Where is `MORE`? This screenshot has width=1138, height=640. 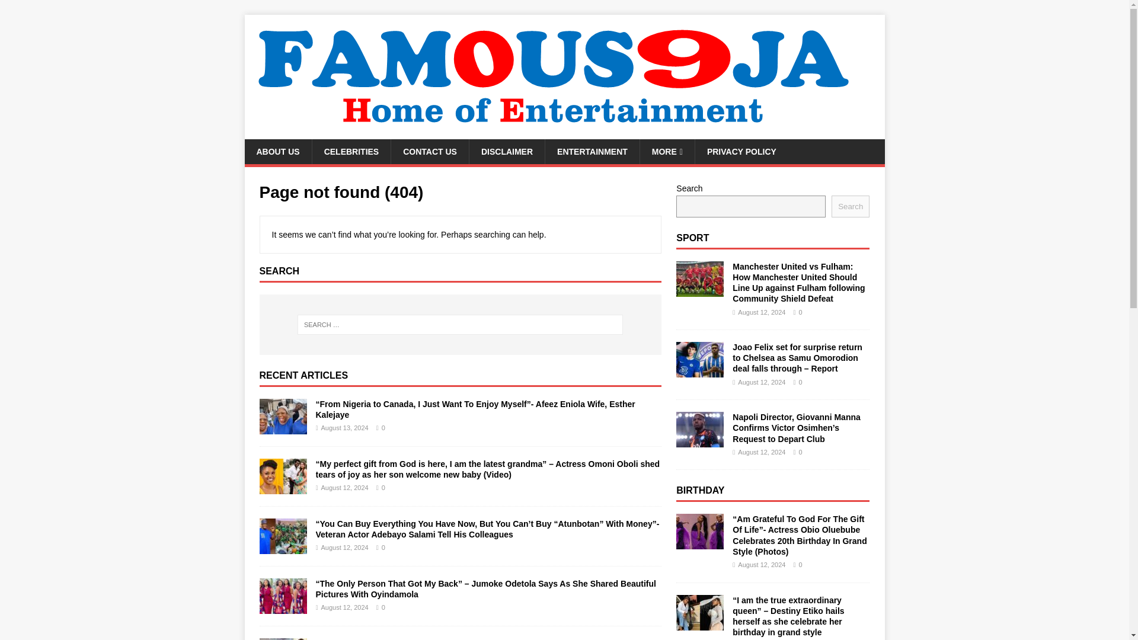
MORE is located at coordinates (667, 152).